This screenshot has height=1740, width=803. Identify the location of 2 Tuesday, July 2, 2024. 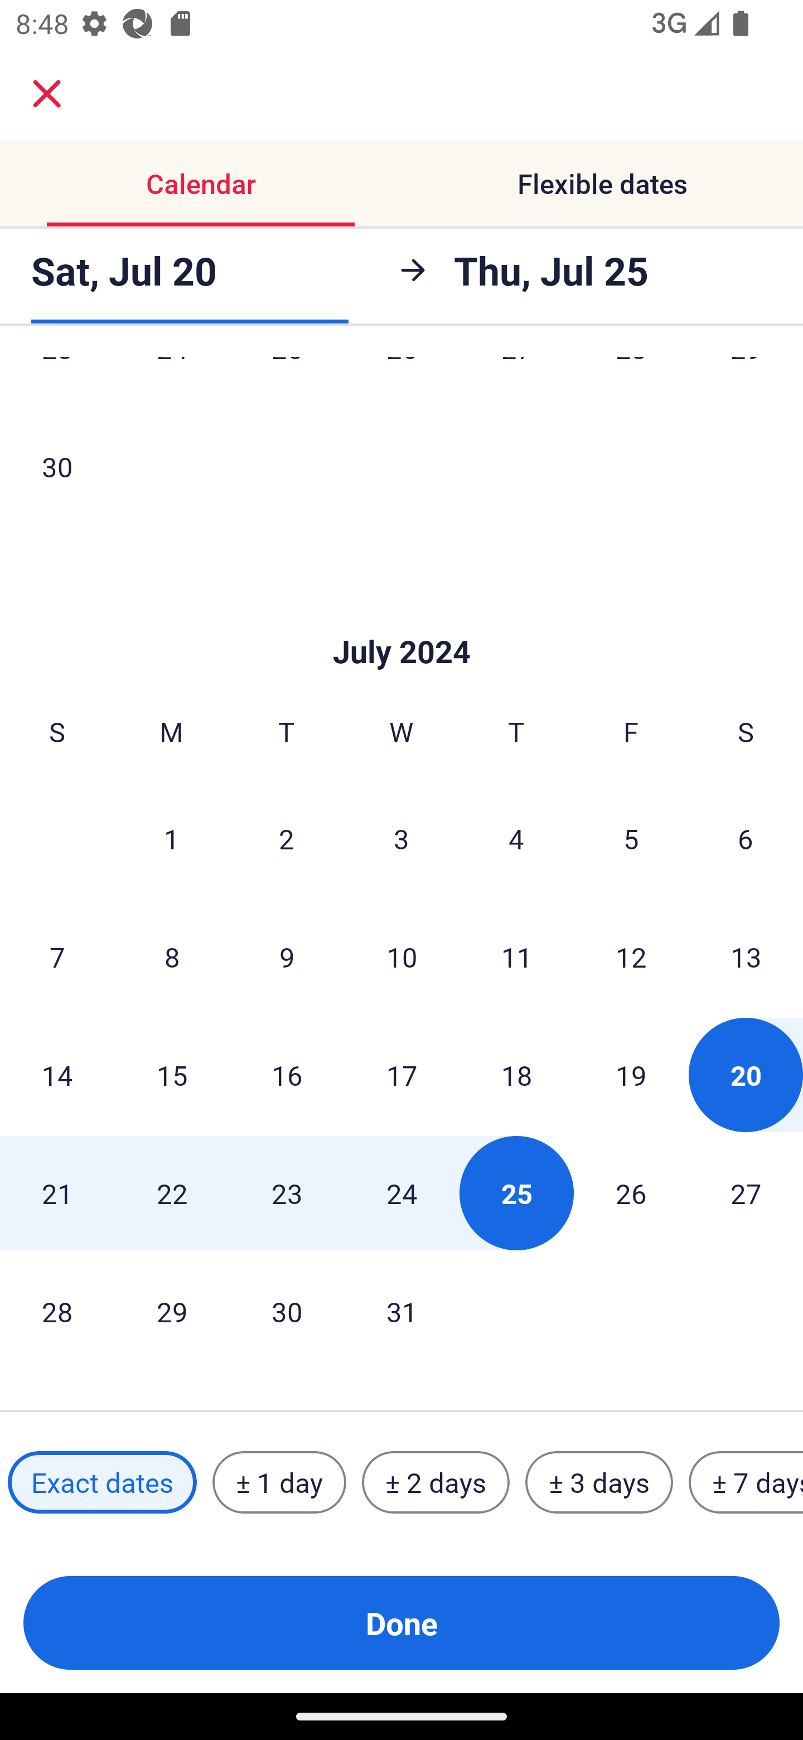
(286, 838).